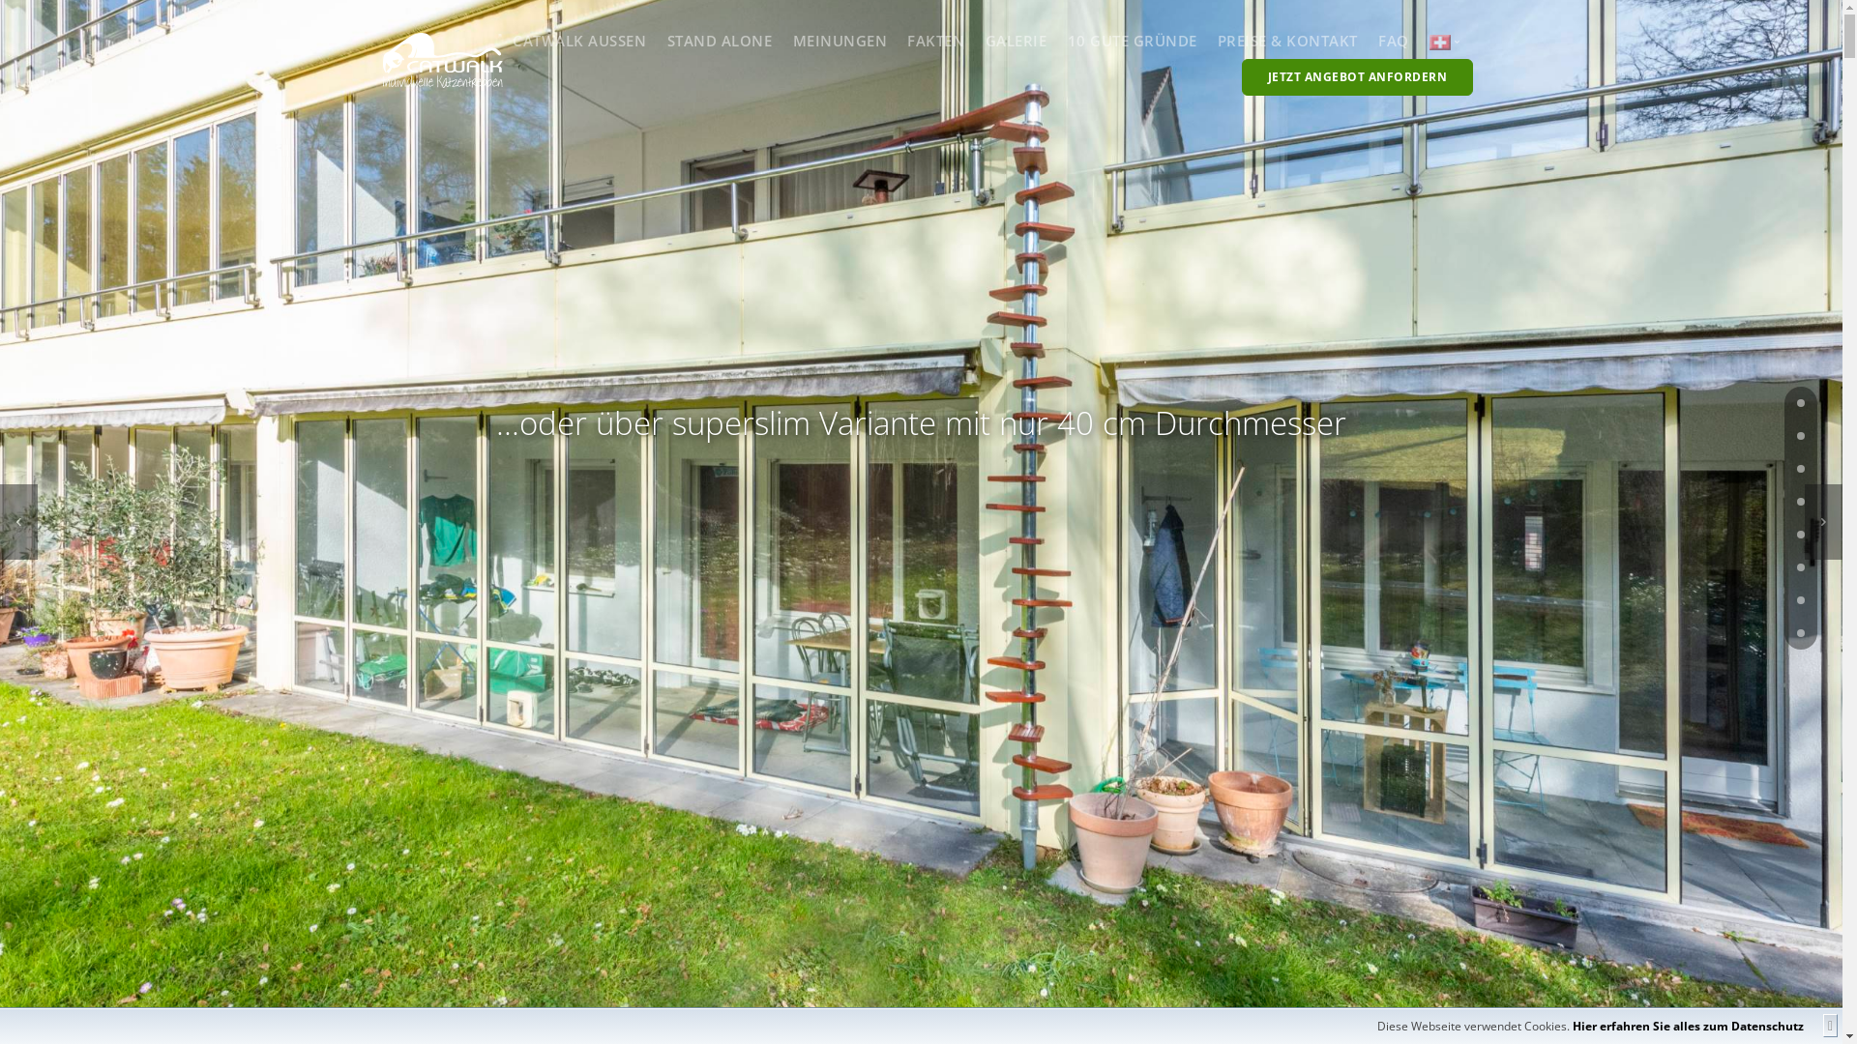 The image size is (1857, 1044). What do you see at coordinates (1017, 41) in the screenshot?
I see `GALERIE` at bounding box center [1017, 41].